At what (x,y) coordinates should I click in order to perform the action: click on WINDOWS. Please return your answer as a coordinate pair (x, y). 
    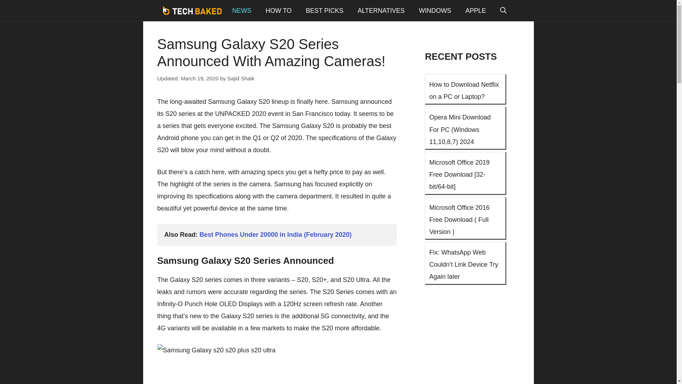
    Looking at the image, I should click on (435, 11).